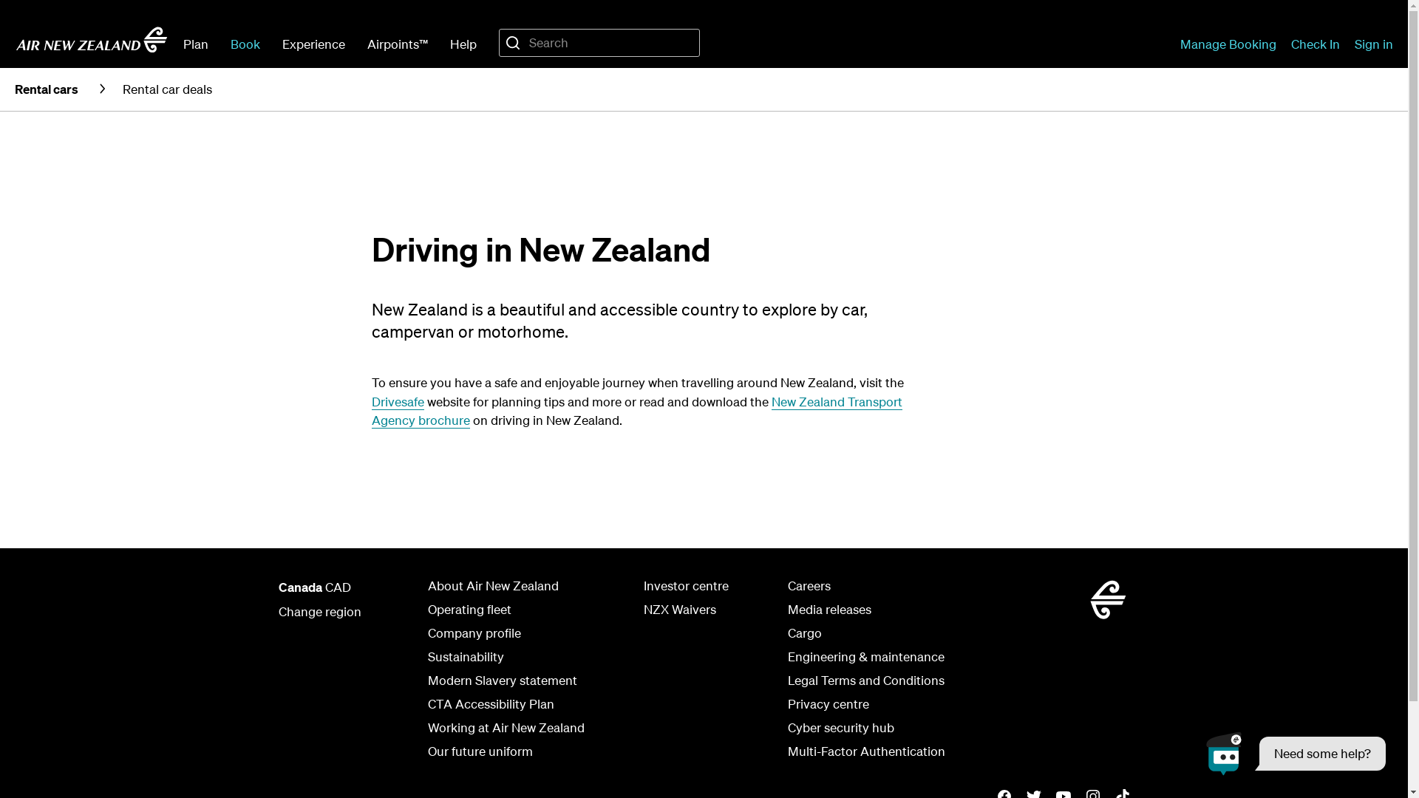 This screenshot has width=1419, height=798. What do you see at coordinates (866, 681) in the screenshot?
I see `Legal Terms and Conditions` at bounding box center [866, 681].